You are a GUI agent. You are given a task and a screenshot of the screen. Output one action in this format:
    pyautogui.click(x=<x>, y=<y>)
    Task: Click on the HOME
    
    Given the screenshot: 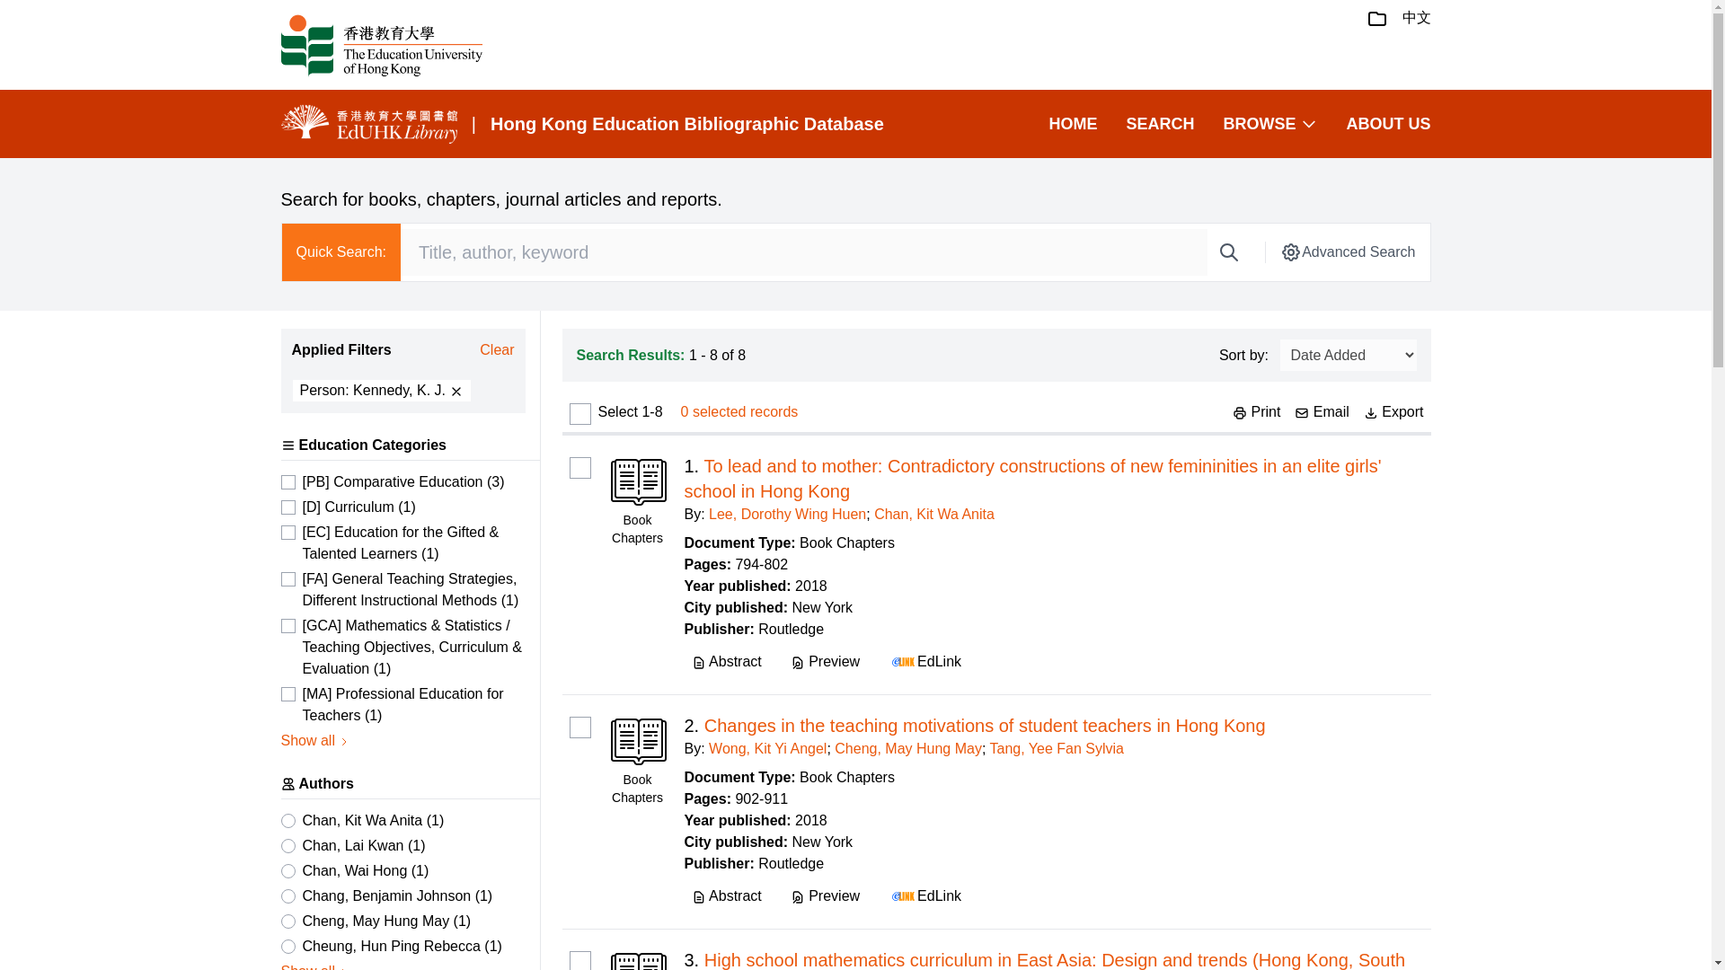 What is the action you would take?
    pyautogui.click(x=1073, y=124)
    